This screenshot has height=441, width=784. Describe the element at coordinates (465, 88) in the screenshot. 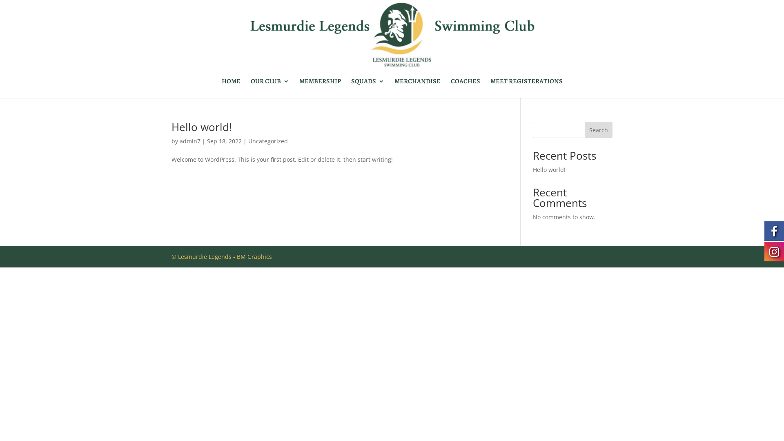

I see `COACHES` at that location.